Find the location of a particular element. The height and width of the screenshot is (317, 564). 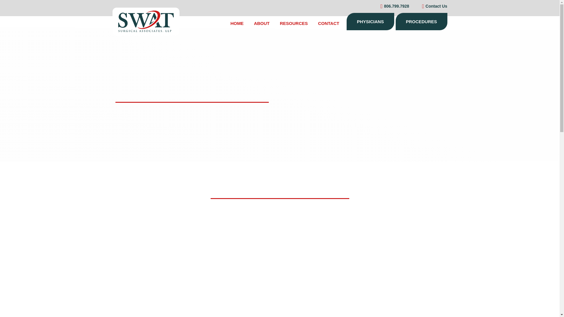

ABOUT is located at coordinates (261, 23).